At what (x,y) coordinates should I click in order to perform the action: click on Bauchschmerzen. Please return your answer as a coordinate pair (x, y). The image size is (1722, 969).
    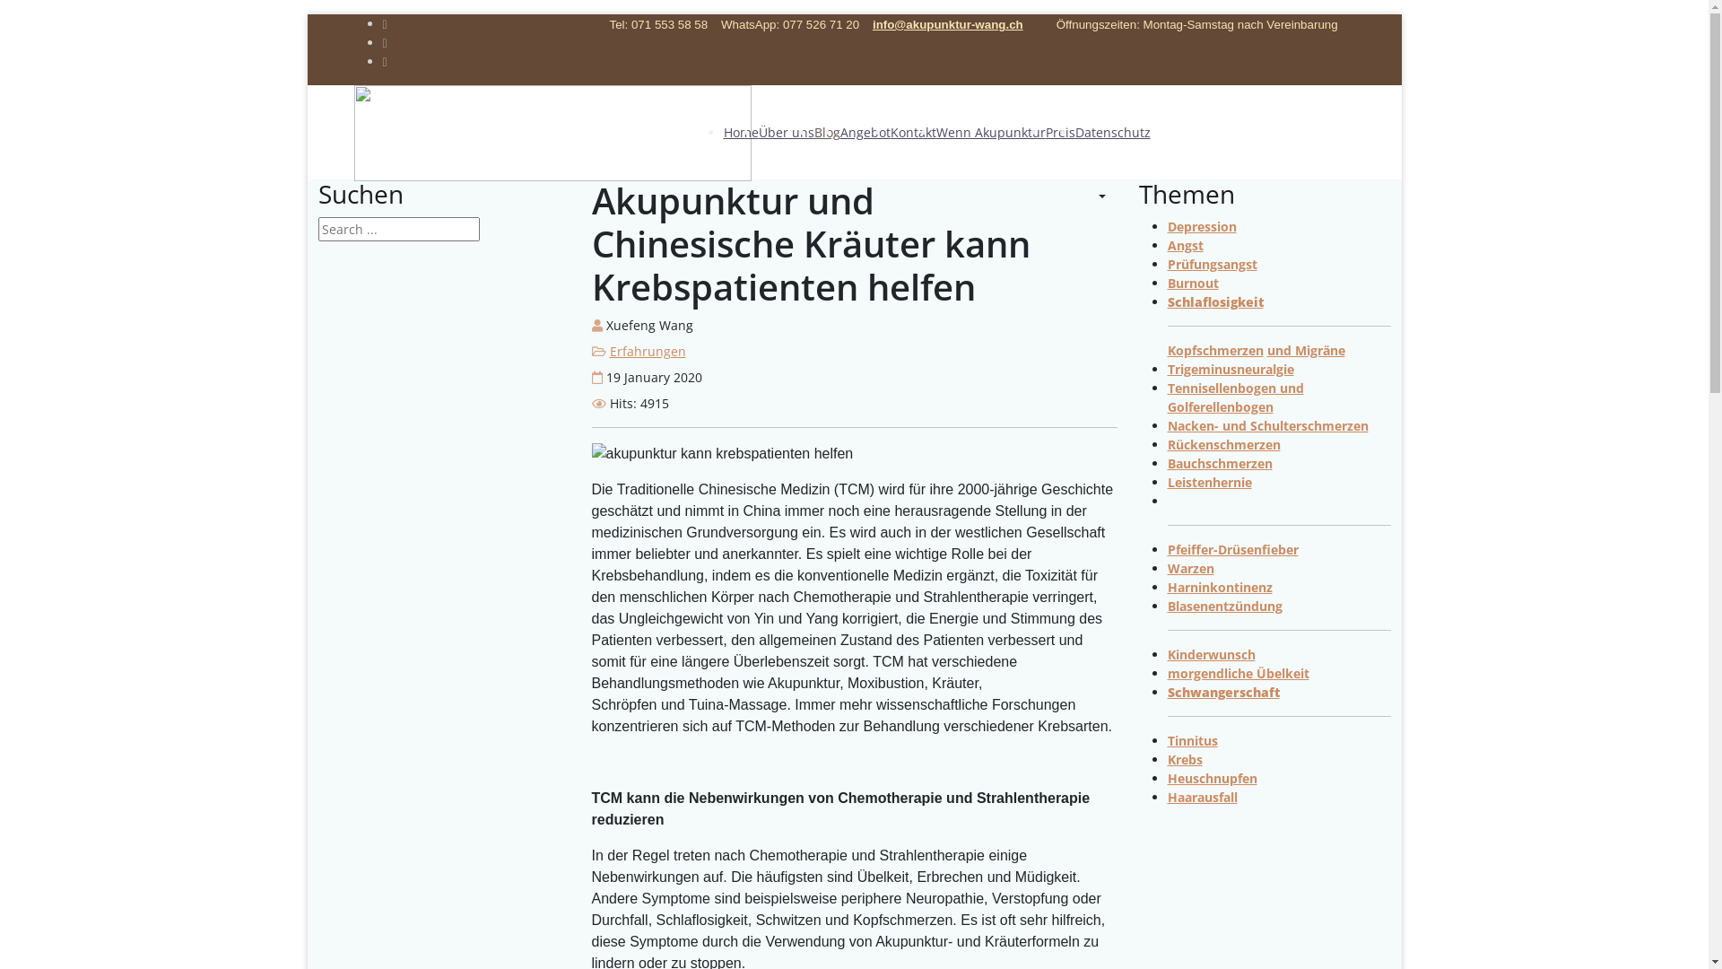
    Looking at the image, I should click on (1220, 463).